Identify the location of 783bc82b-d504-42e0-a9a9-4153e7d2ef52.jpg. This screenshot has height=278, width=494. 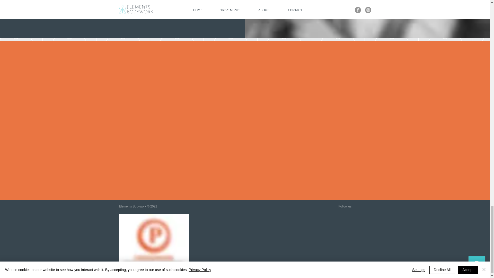
(154, 246).